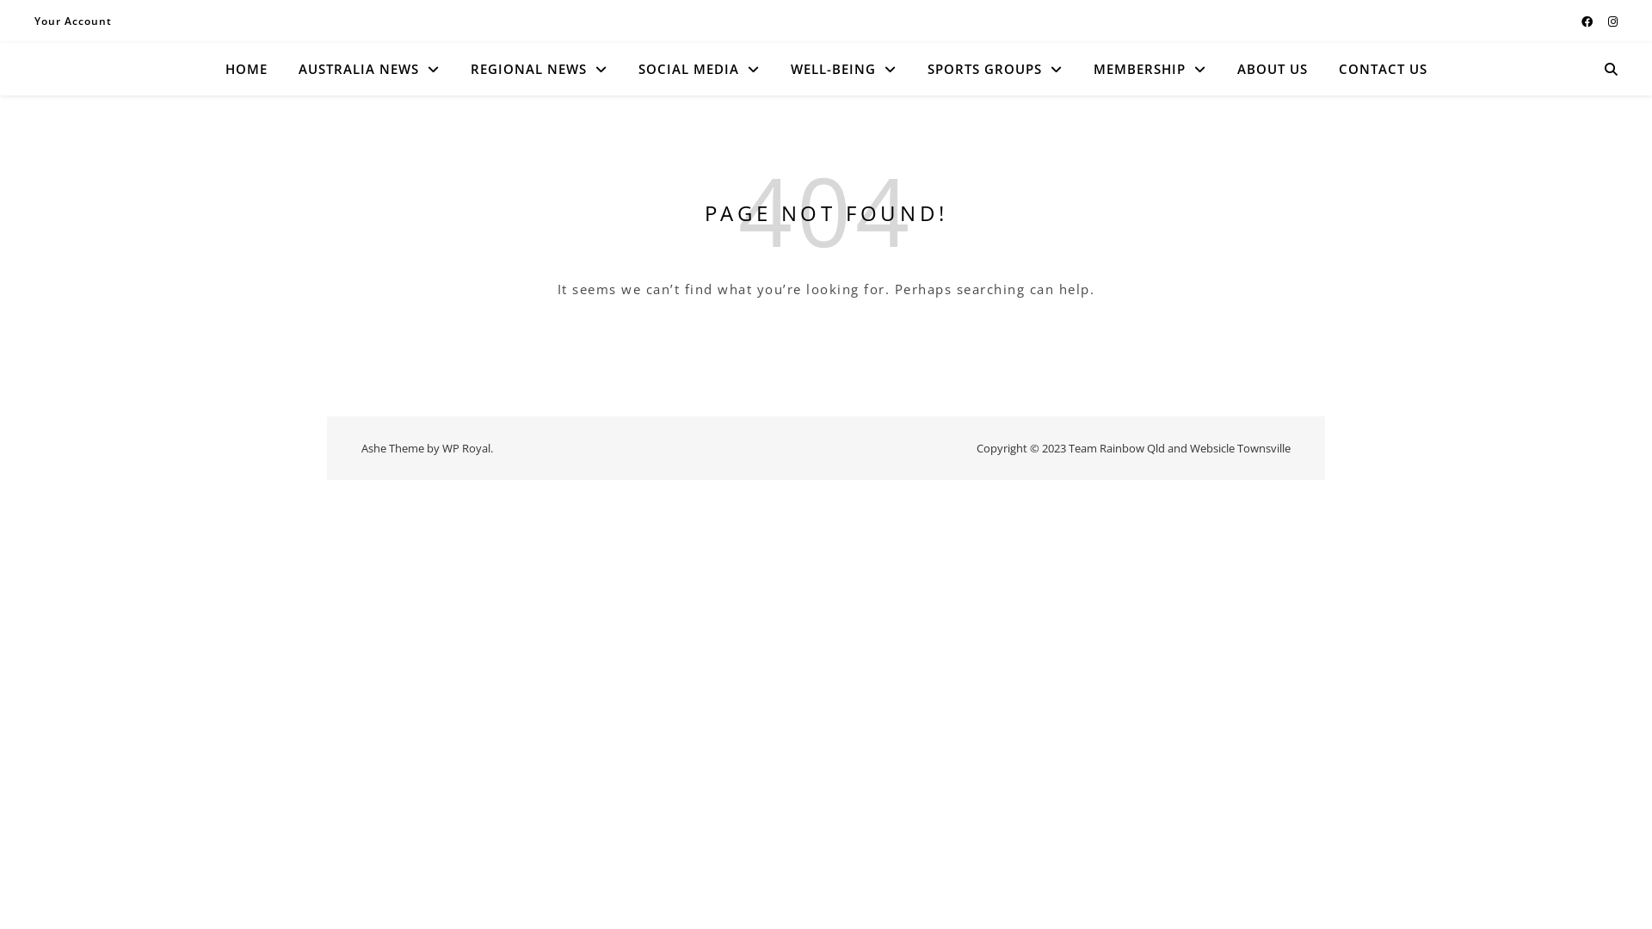 This screenshot has width=1652, height=929. I want to click on REGIONAL NEWS, so click(539, 69).